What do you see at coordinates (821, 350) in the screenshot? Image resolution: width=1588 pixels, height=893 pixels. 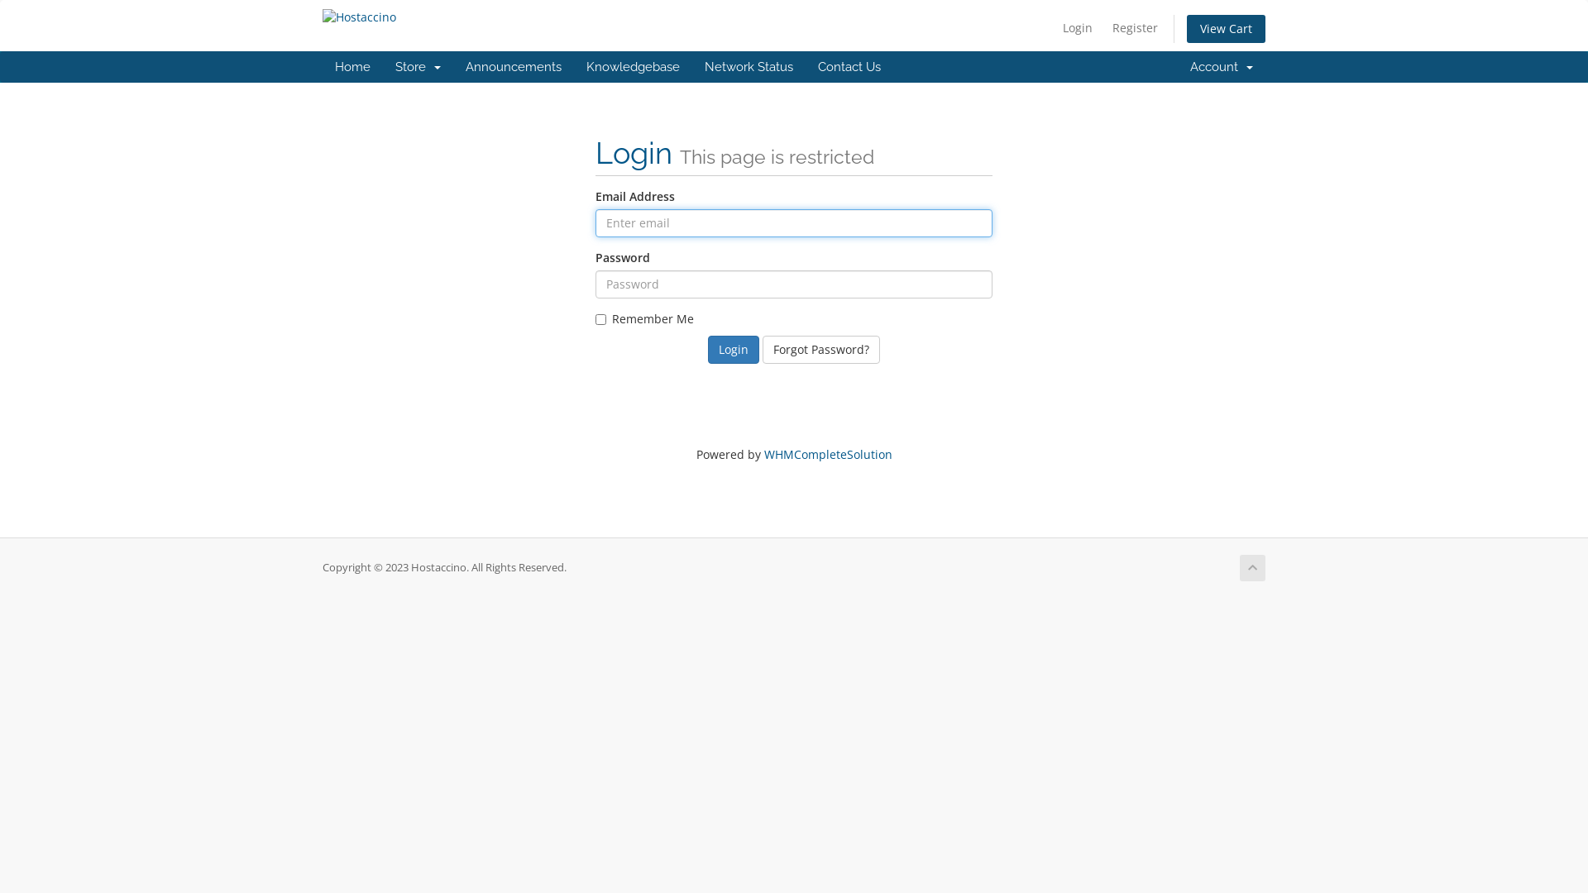 I see `Forgot Password?` at bounding box center [821, 350].